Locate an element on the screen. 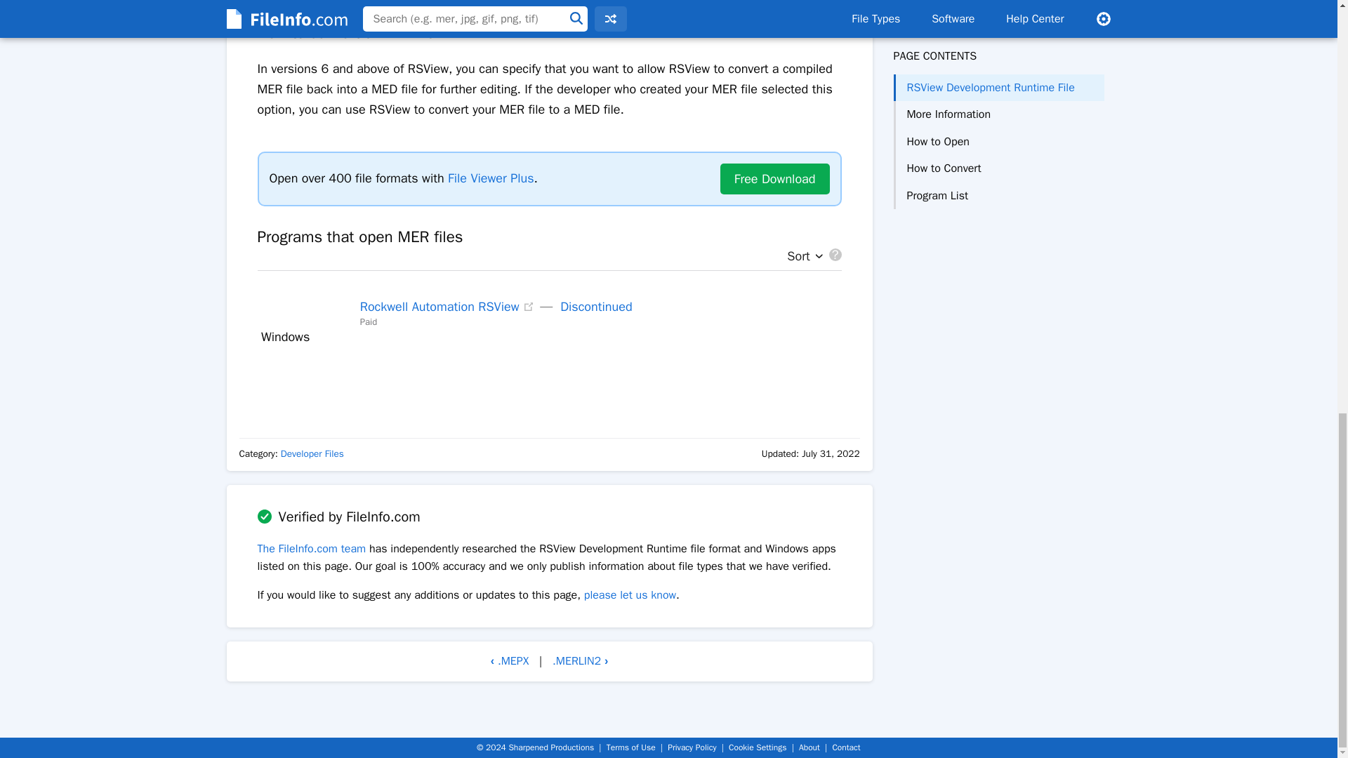  Discontinued is located at coordinates (596, 306).